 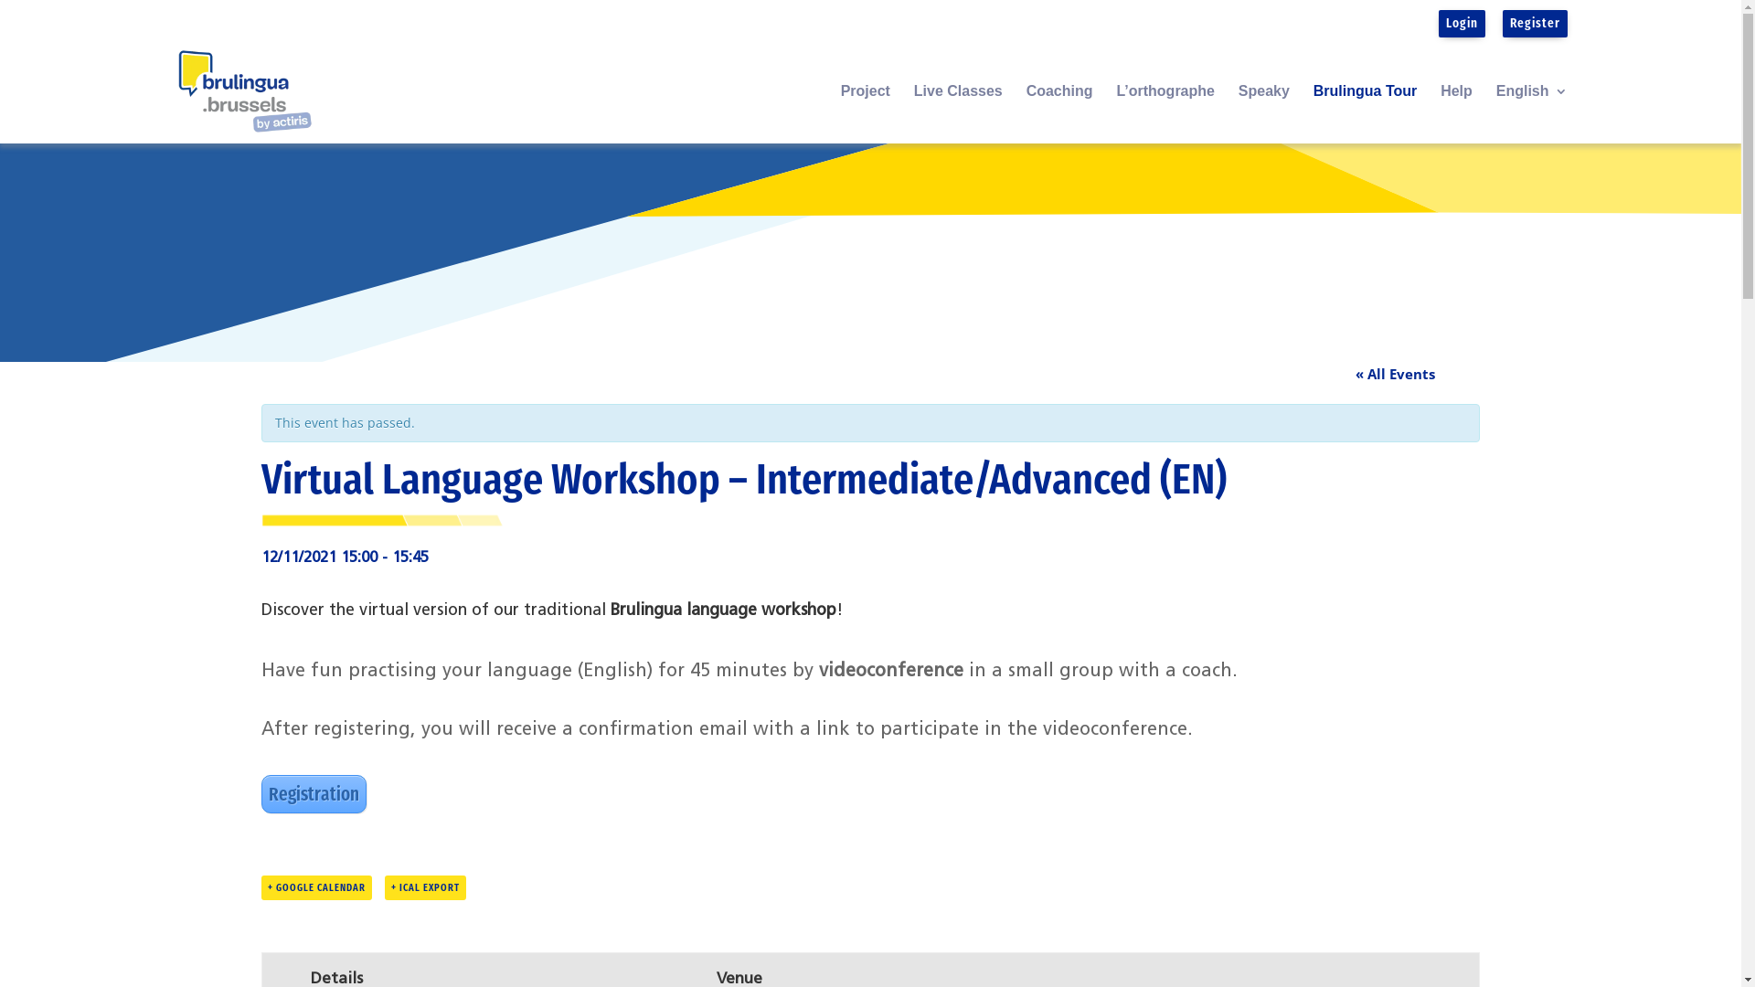 I want to click on + GOOGLE CALENDAR, so click(x=316, y=888).